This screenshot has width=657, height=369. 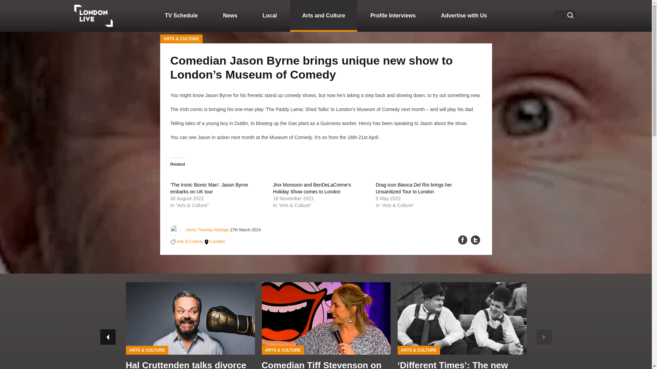 What do you see at coordinates (476, 240) in the screenshot?
I see `Twitter` at bounding box center [476, 240].